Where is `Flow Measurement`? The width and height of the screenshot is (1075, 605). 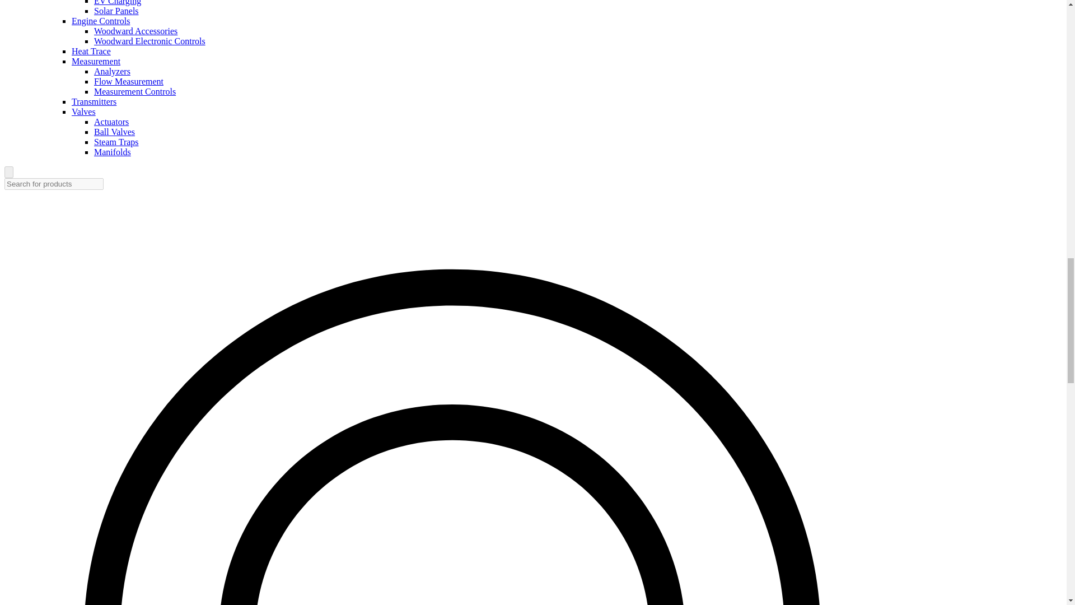
Flow Measurement is located at coordinates (129, 82).